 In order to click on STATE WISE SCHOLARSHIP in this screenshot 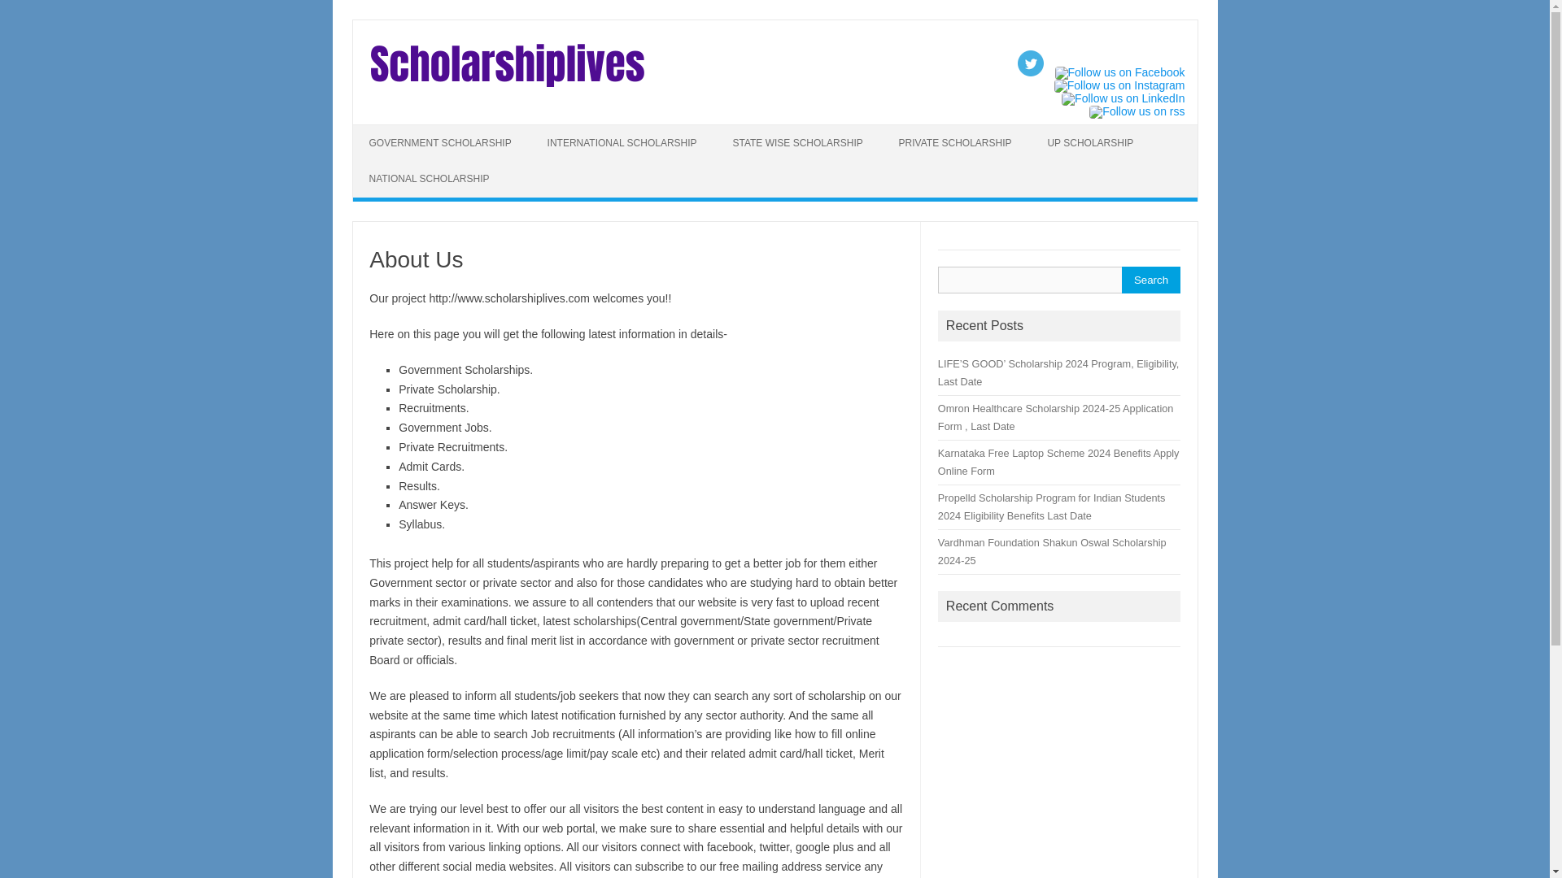, I will do `click(796, 143)`.